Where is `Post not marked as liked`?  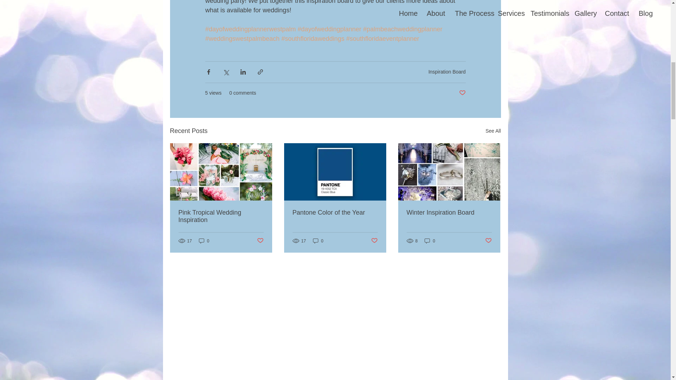 Post not marked as liked is located at coordinates (489, 241).